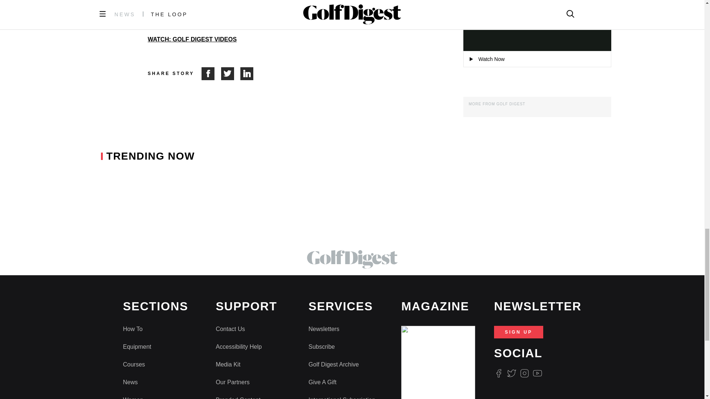 This screenshot has height=399, width=710. What do you see at coordinates (211, 74) in the screenshot?
I see `Share on Facebook` at bounding box center [211, 74].